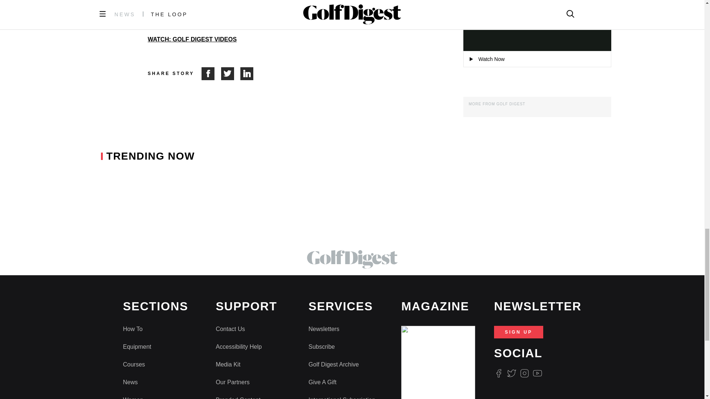 This screenshot has height=399, width=710. What do you see at coordinates (211, 74) in the screenshot?
I see `Share on Facebook` at bounding box center [211, 74].